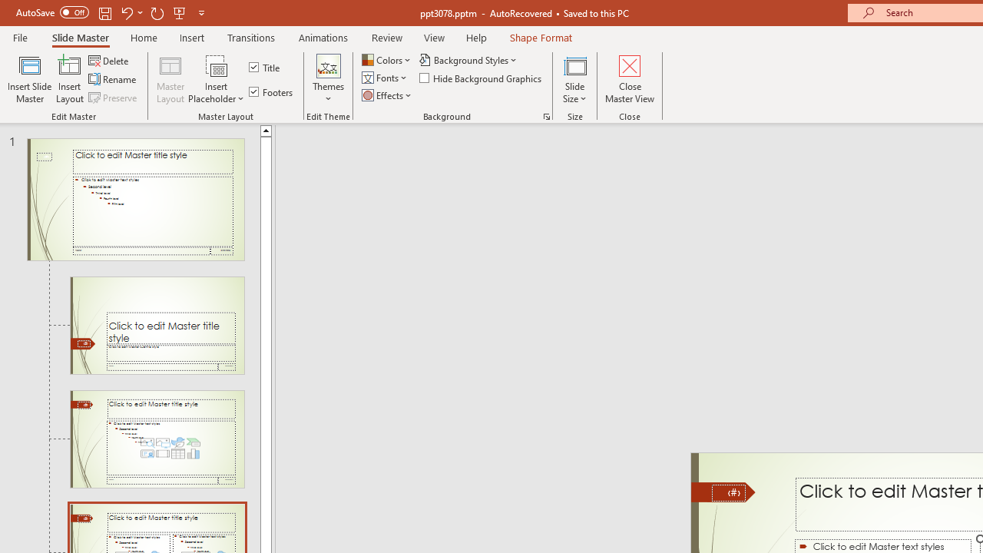 This screenshot has width=983, height=553. Describe the element at coordinates (728, 493) in the screenshot. I see `Slide Number` at that location.